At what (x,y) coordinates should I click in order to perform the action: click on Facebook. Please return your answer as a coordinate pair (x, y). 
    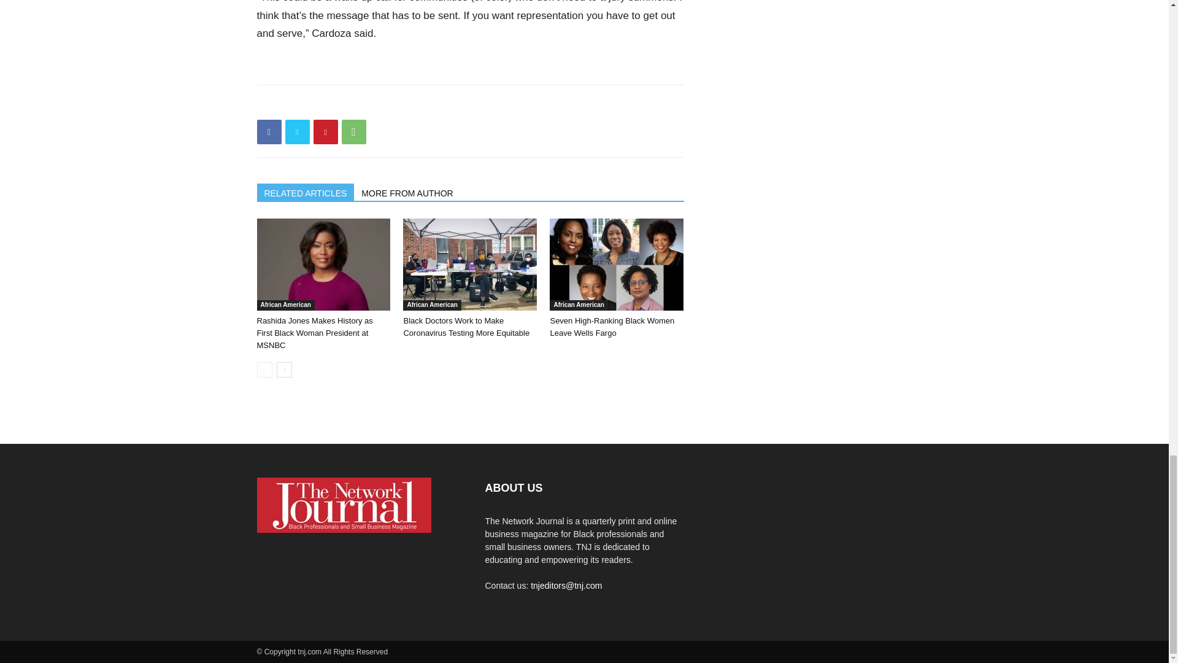
    Looking at the image, I should click on (269, 132).